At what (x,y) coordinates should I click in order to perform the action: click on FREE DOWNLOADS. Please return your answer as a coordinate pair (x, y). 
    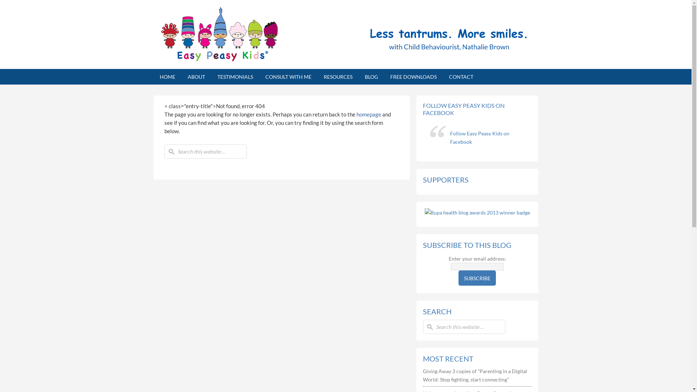
    Looking at the image, I should click on (413, 77).